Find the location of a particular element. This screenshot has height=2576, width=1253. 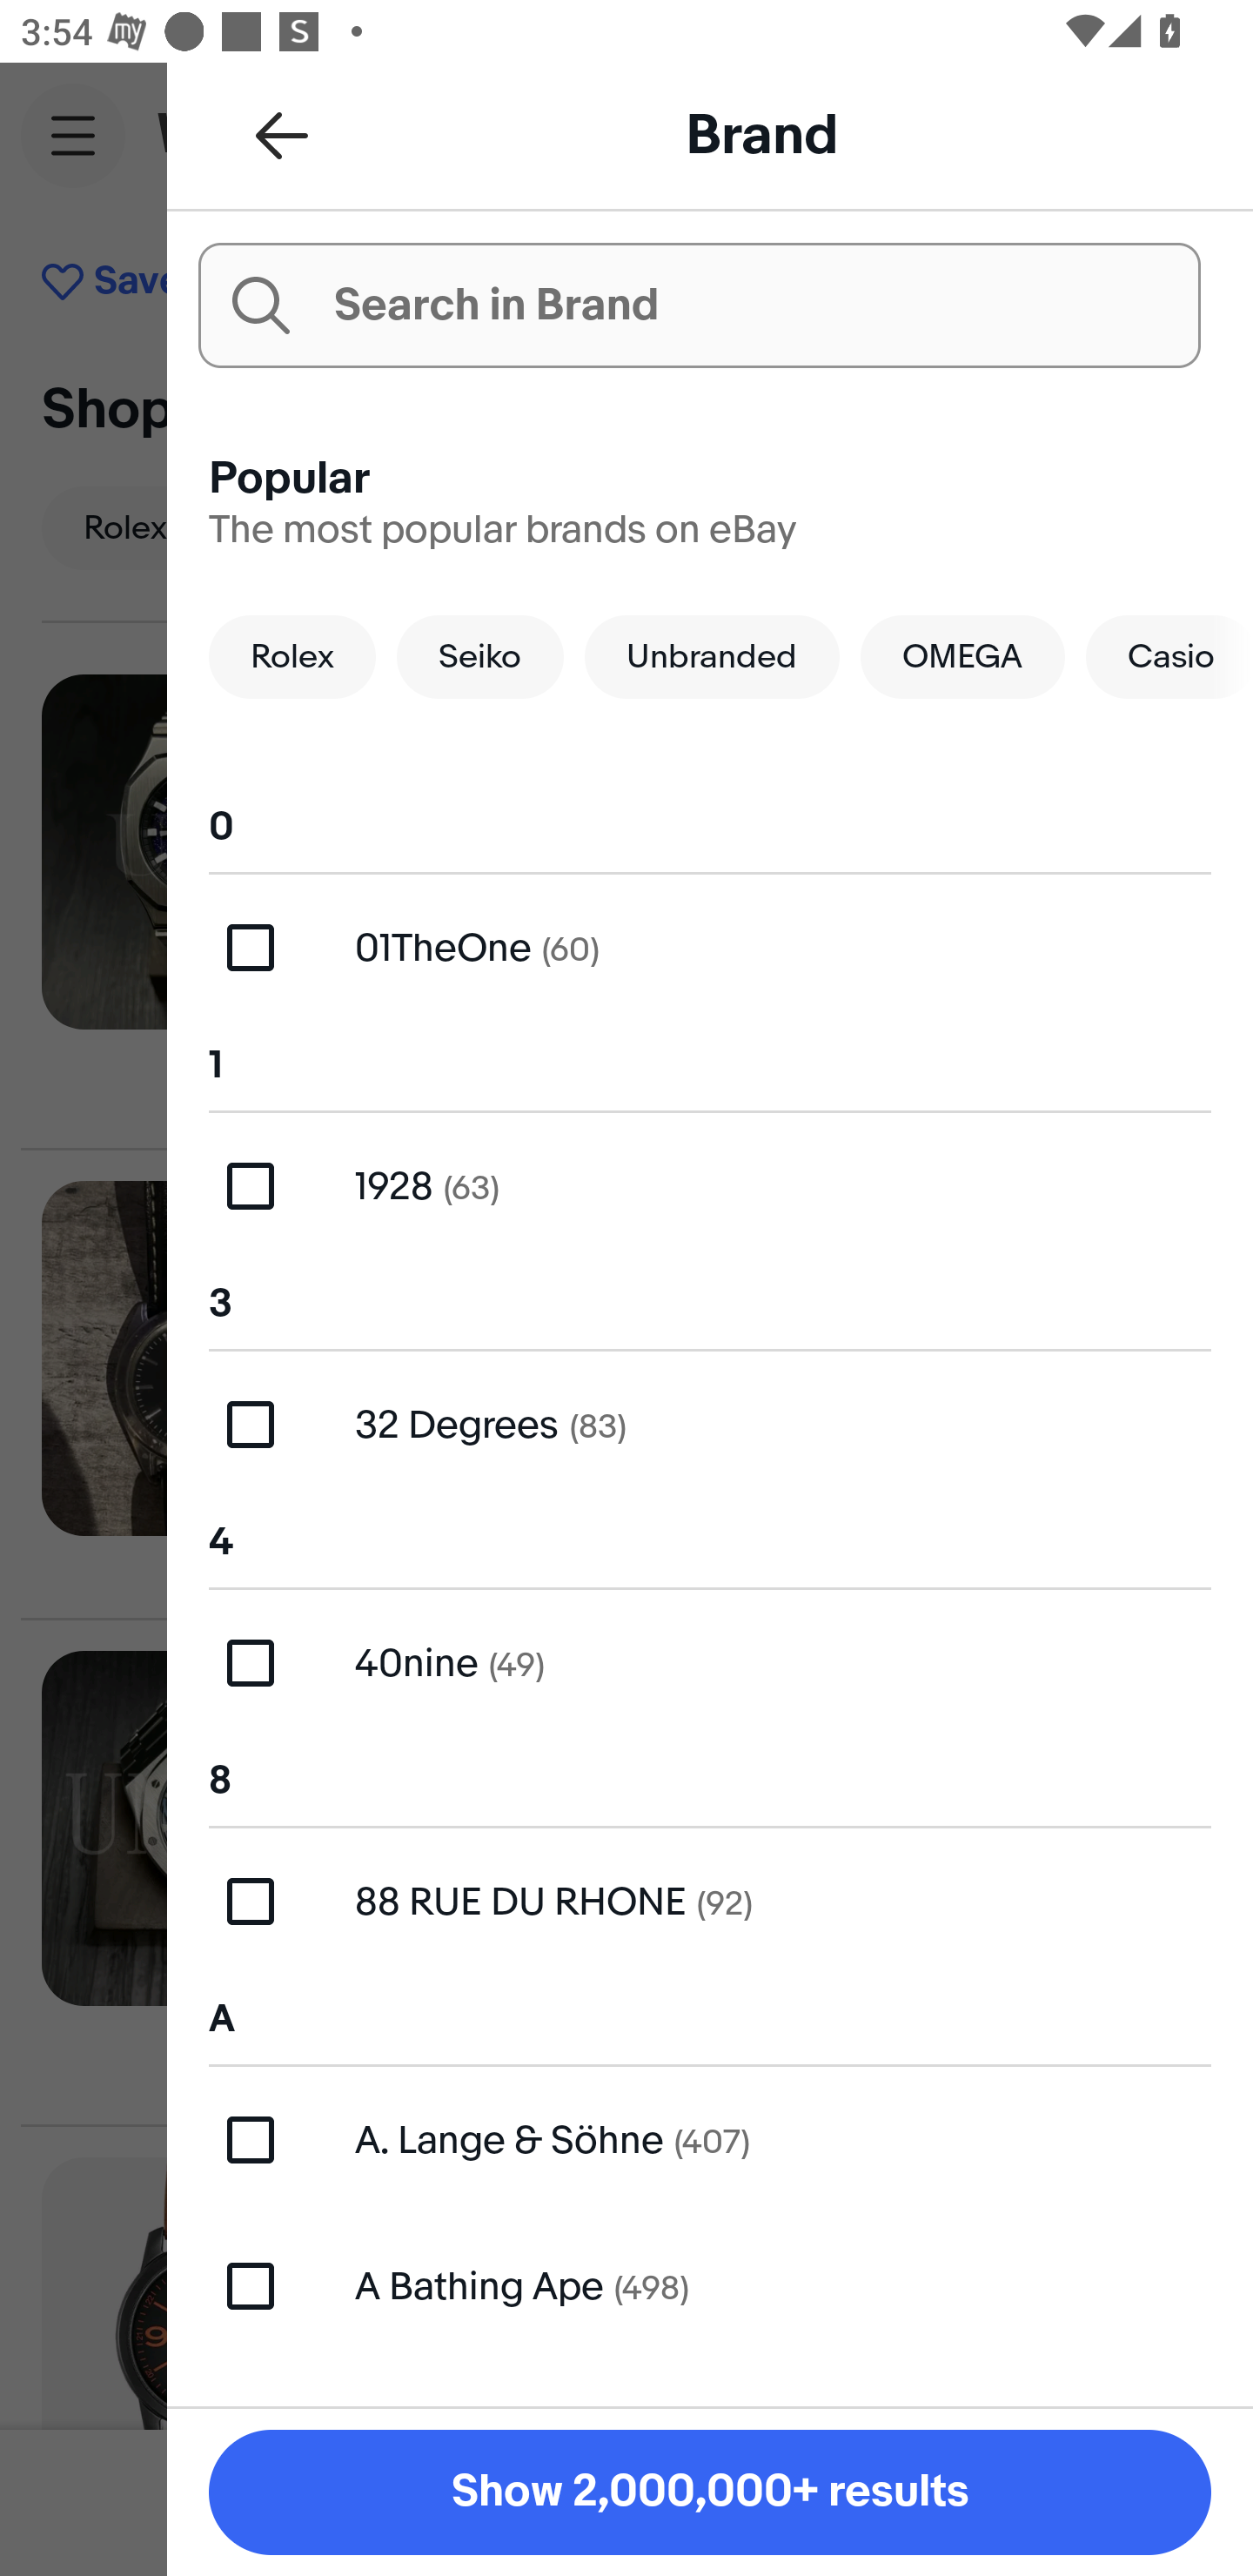

Seiko is located at coordinates (480, 656).